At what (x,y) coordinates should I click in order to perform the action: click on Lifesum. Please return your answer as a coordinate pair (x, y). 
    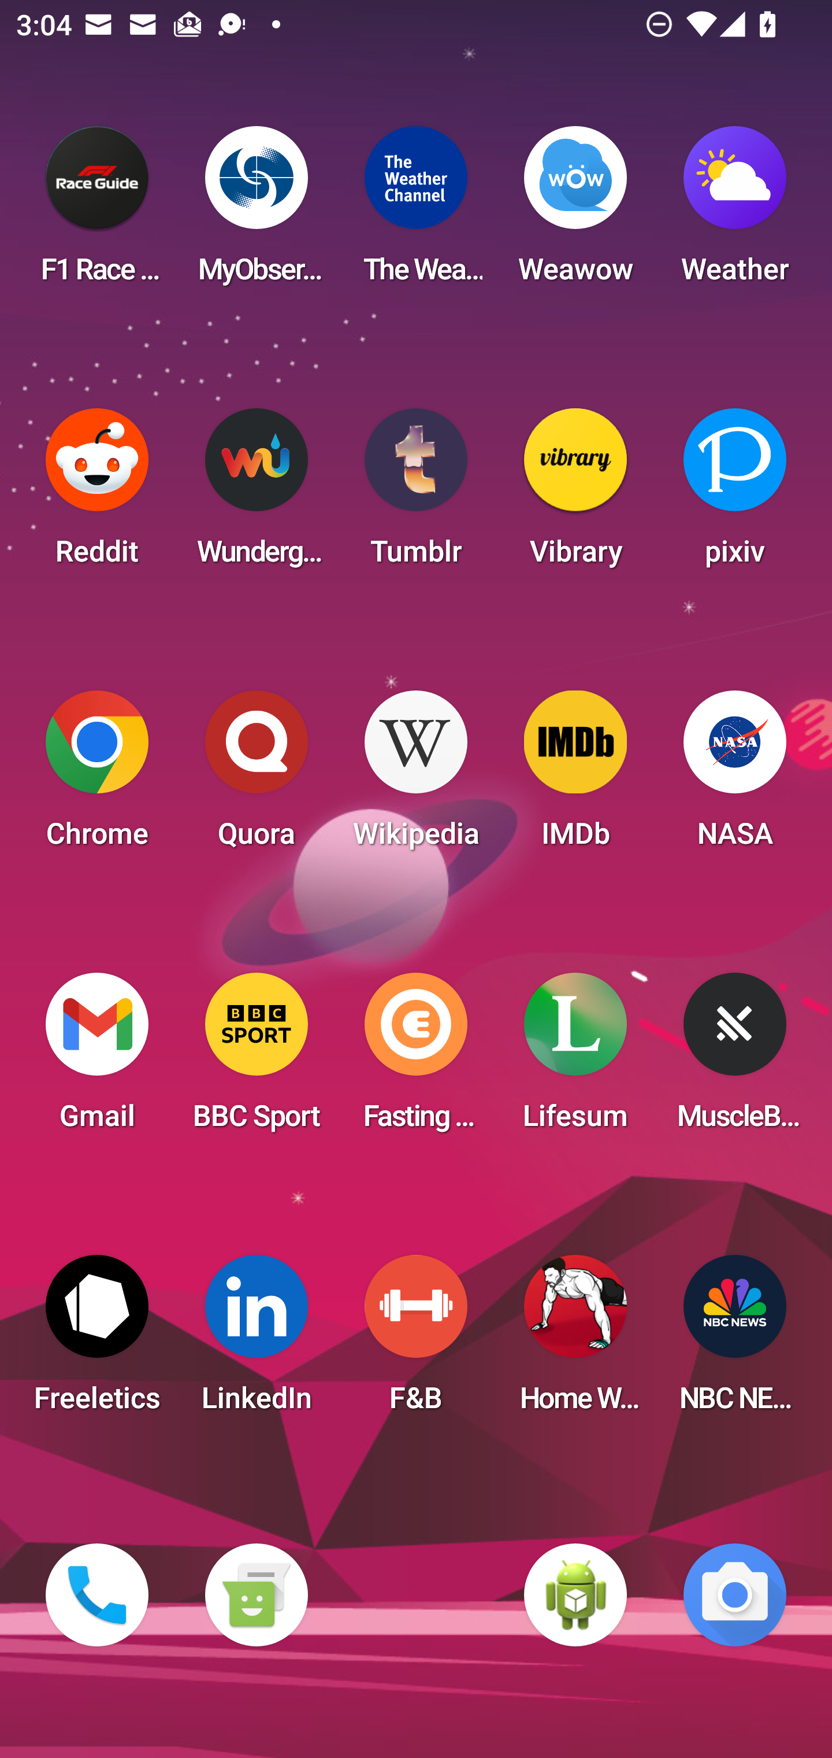
    Looking at the image, I should click on (575, 1058).